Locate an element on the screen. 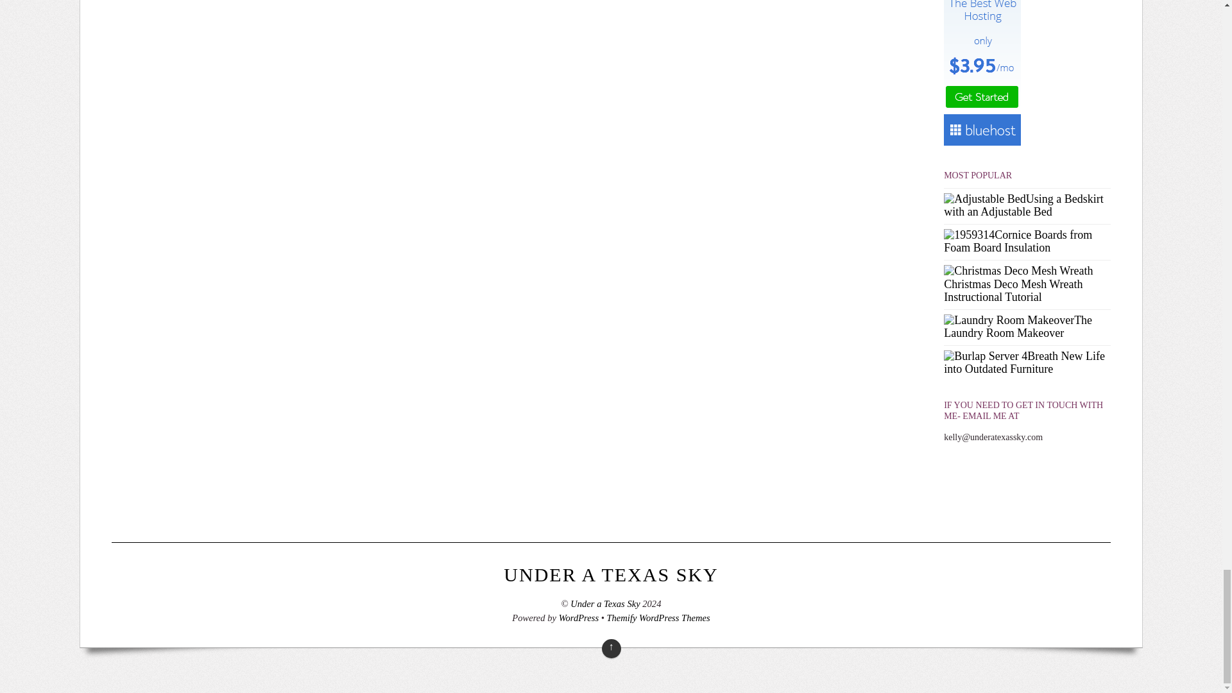 Image resolution: width=1232 pixels, height=693 pixels. Under a Texas Sky is located at coordinates (611, 574).